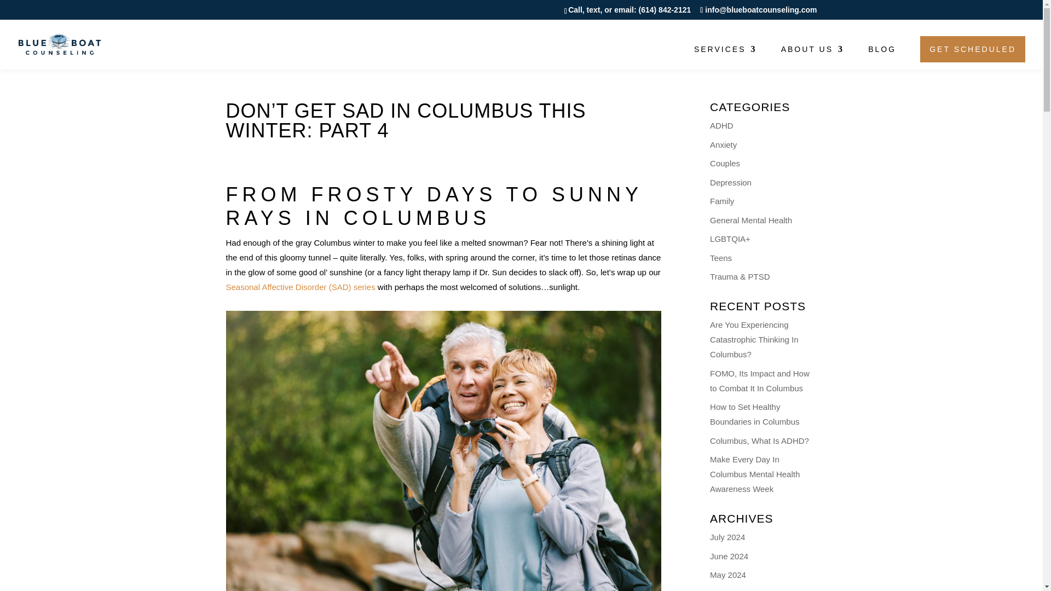 The image size is (1051, 591). Describe the element at coordinates (725, 57) in the screenshot. I see `SERVICES` at that location.